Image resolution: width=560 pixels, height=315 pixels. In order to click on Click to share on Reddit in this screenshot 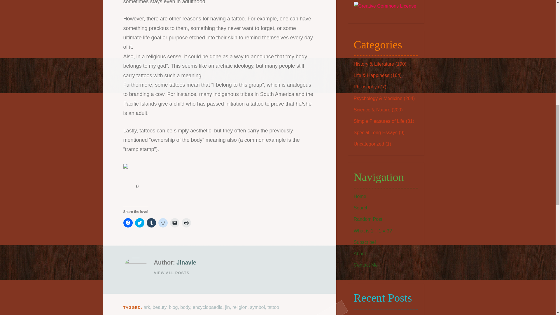, I will do `click(163, 223)`.